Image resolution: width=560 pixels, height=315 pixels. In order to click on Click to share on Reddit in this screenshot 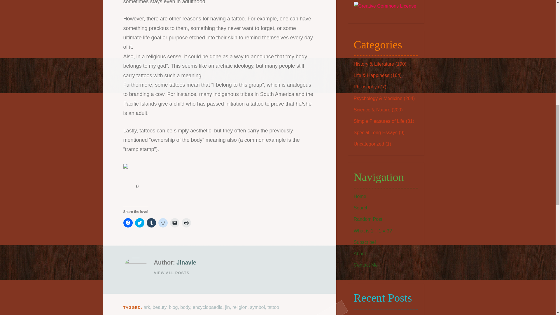, I will do `click(163, 223)`.